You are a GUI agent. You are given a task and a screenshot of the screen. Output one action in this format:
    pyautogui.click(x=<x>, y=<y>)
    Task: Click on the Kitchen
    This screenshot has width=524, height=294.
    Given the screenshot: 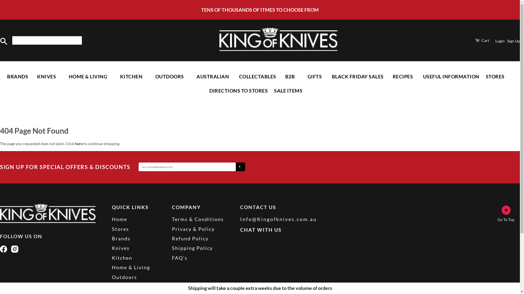 What is the action you would take?
    pyautogui.click(x=122, y=258)
    